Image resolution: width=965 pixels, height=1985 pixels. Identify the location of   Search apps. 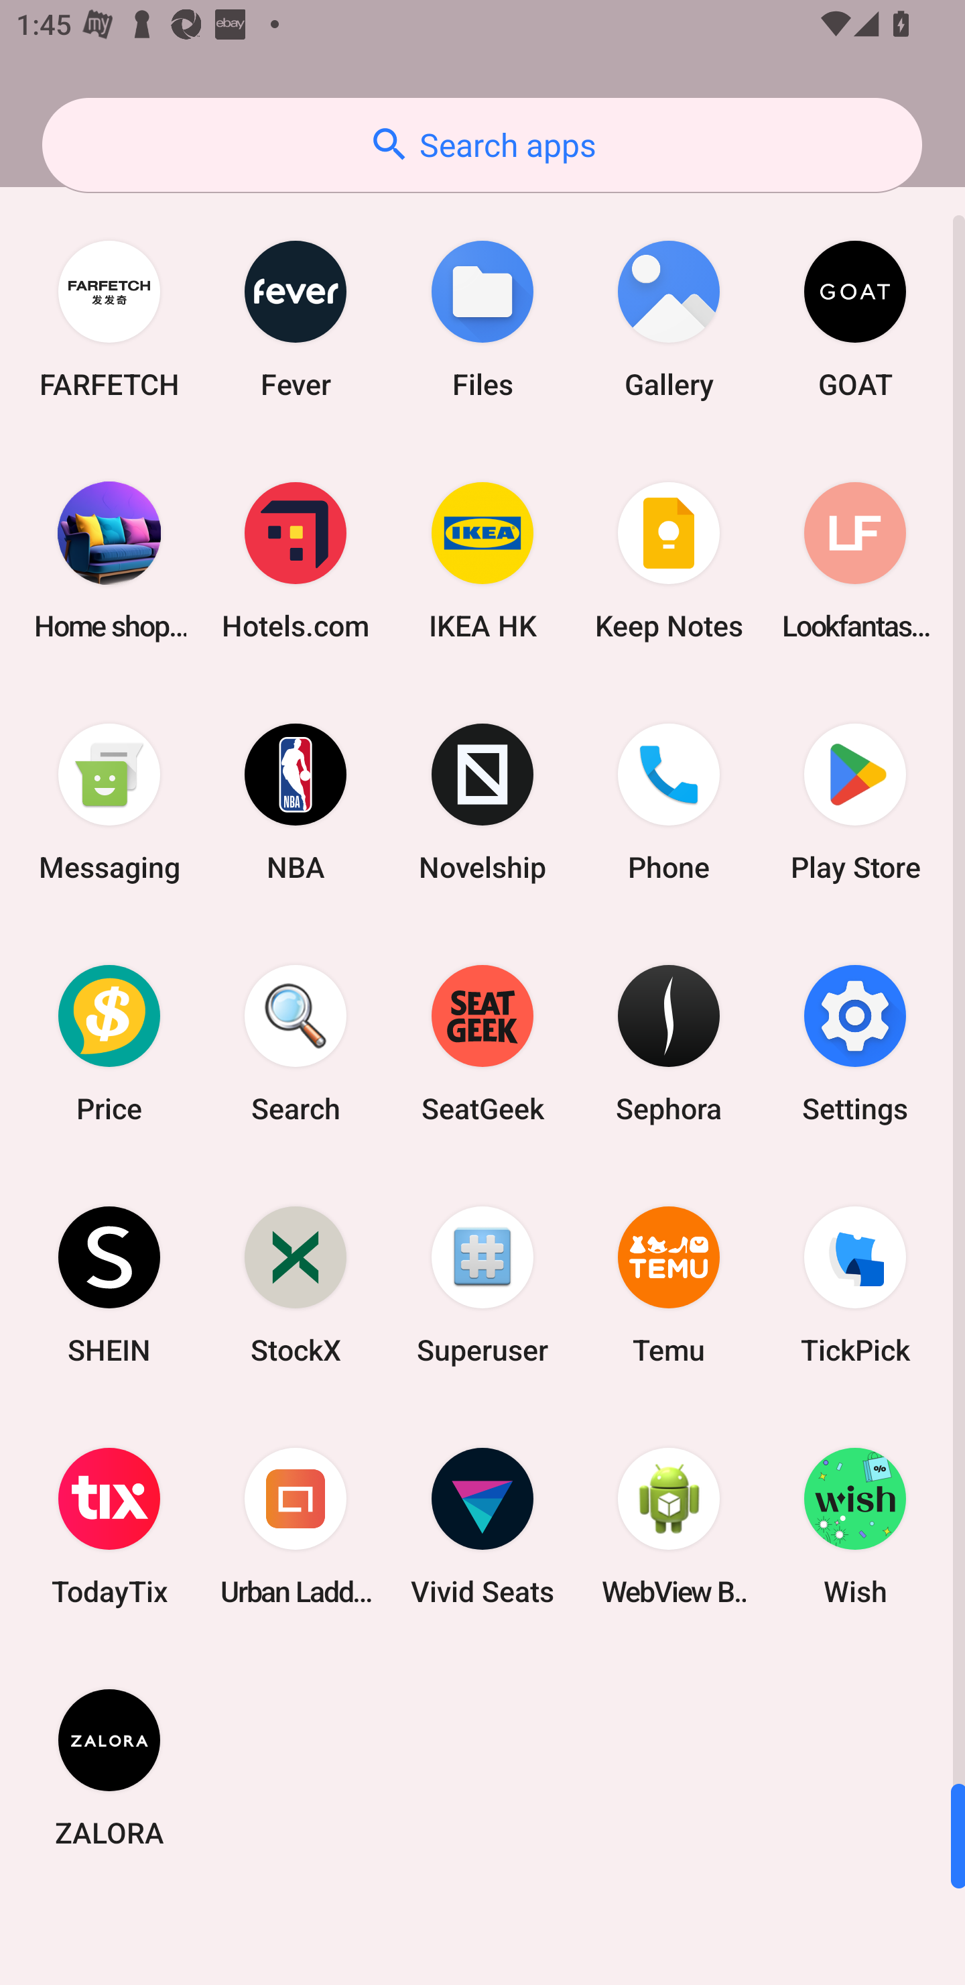
(482, 145).